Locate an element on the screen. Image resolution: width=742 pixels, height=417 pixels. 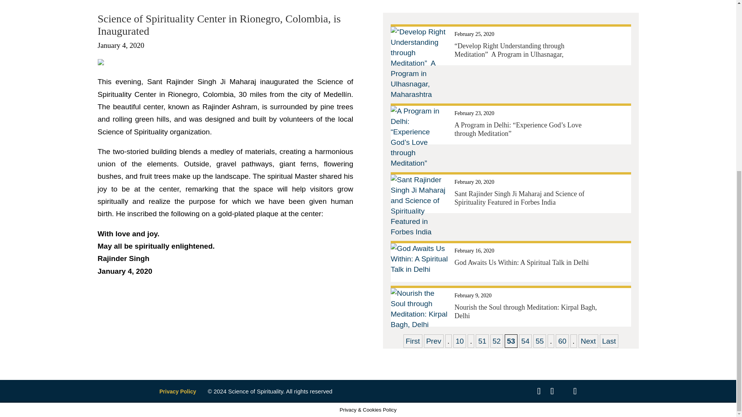
Page 52 is located at coordinates (497, 341).